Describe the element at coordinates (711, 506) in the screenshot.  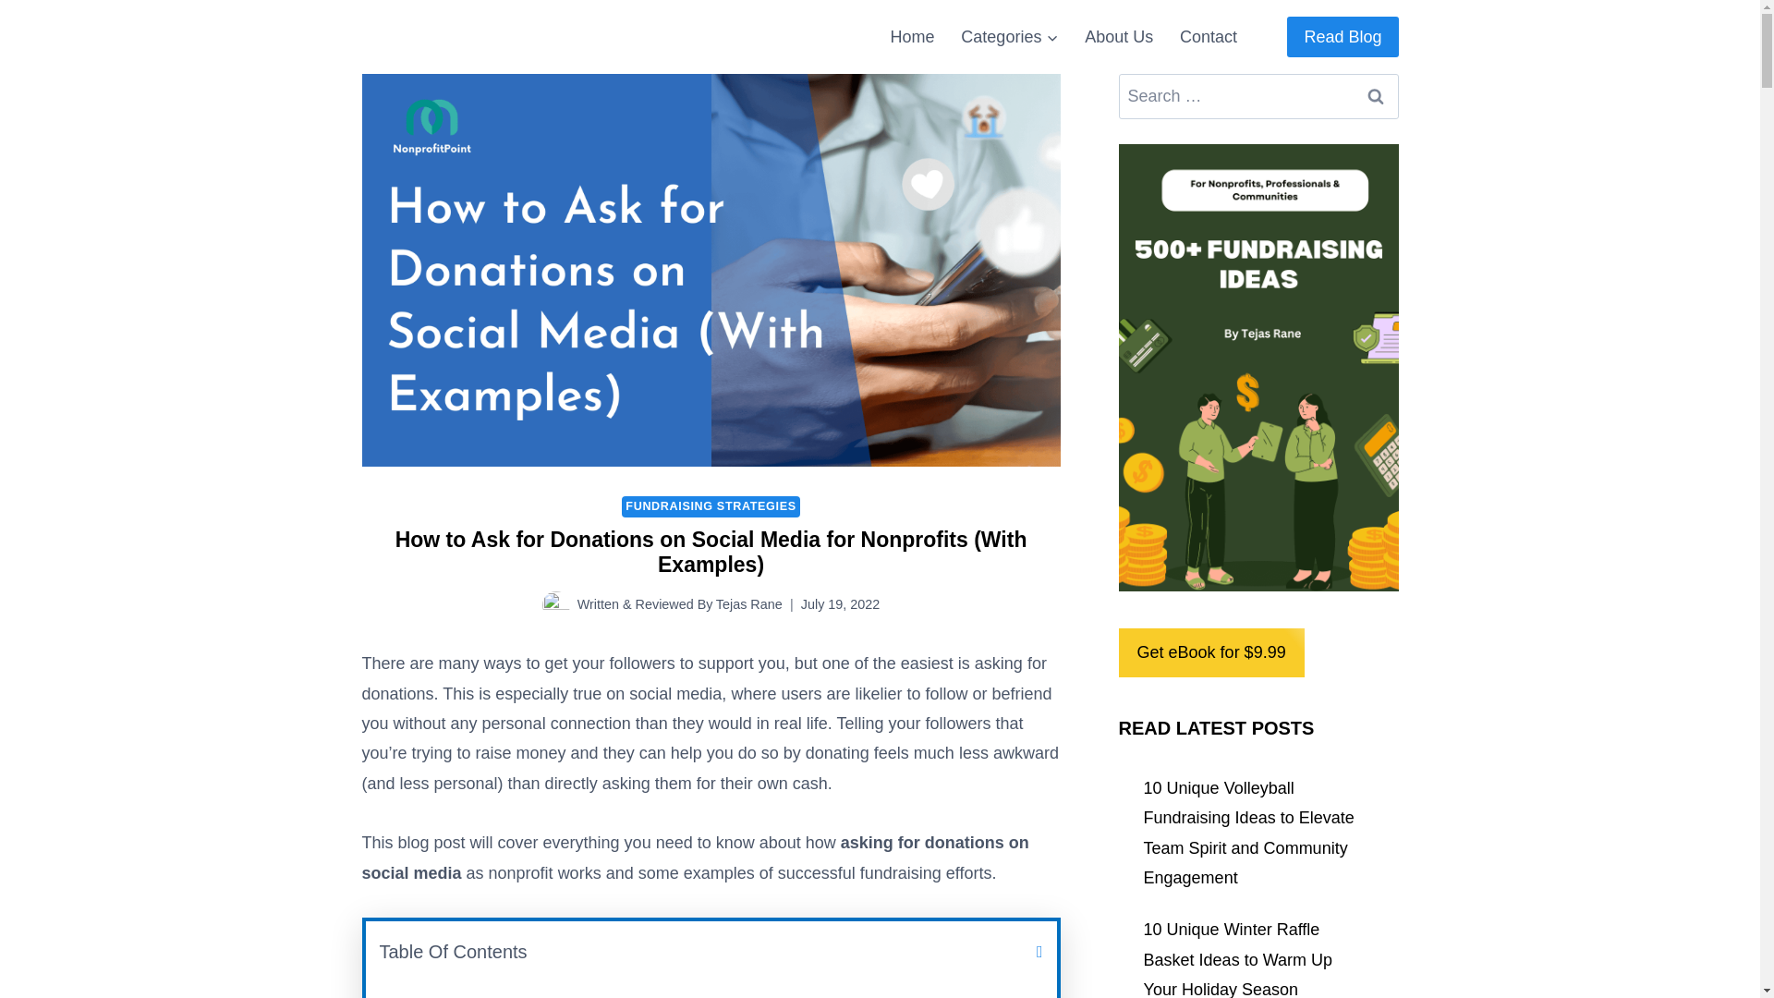
I see `FUNDRAISING STRATEGIES` at that location.